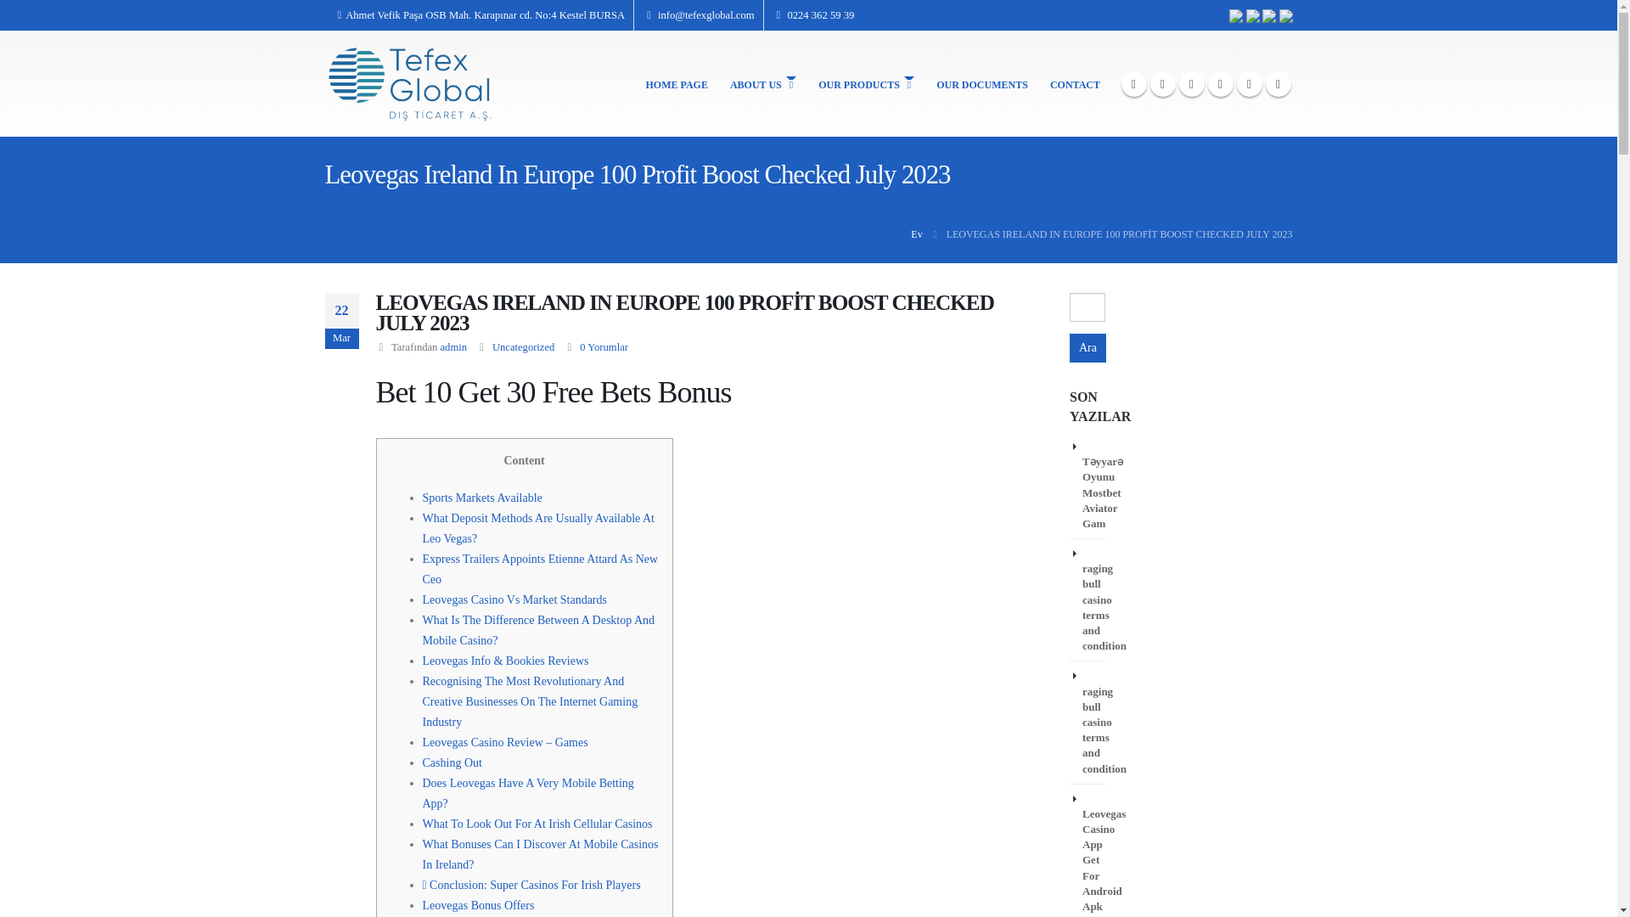 Image resolution: width=1630 pixels, height=917 pixels. Describe the element at coordinates (676, 84) in the screenshot. I see `HOME PAGE` at that location.